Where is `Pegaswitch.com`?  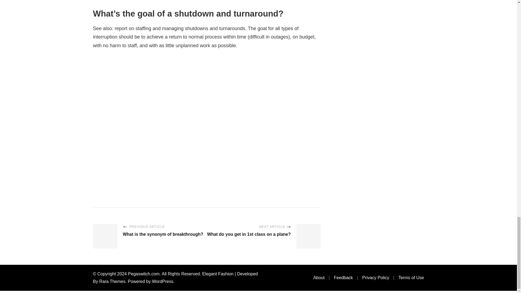
Pegaswitch.com is located at coordinates (144, 274).